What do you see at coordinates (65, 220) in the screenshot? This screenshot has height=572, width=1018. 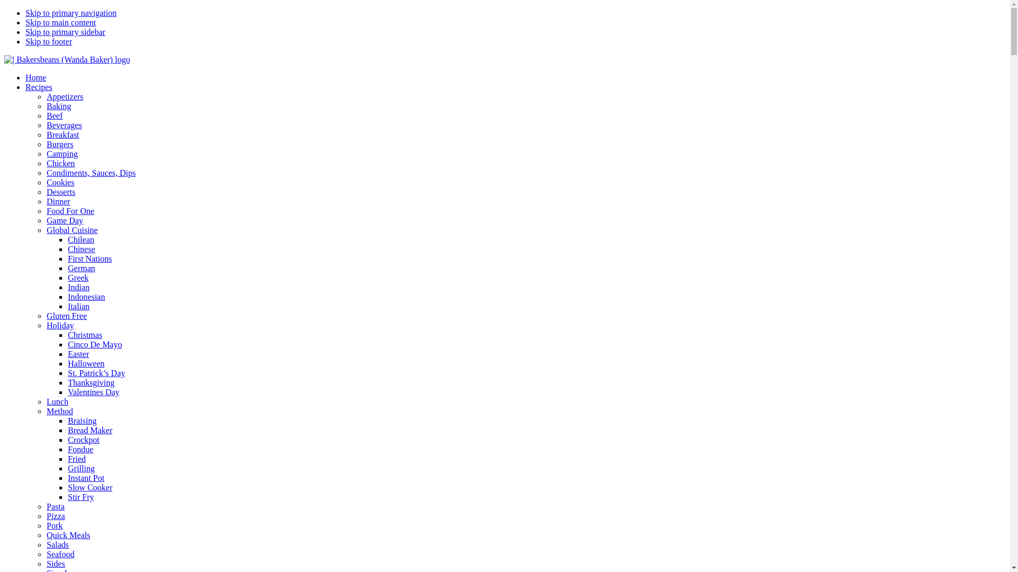 I see `Game Day` at bounding box center [65, 220].